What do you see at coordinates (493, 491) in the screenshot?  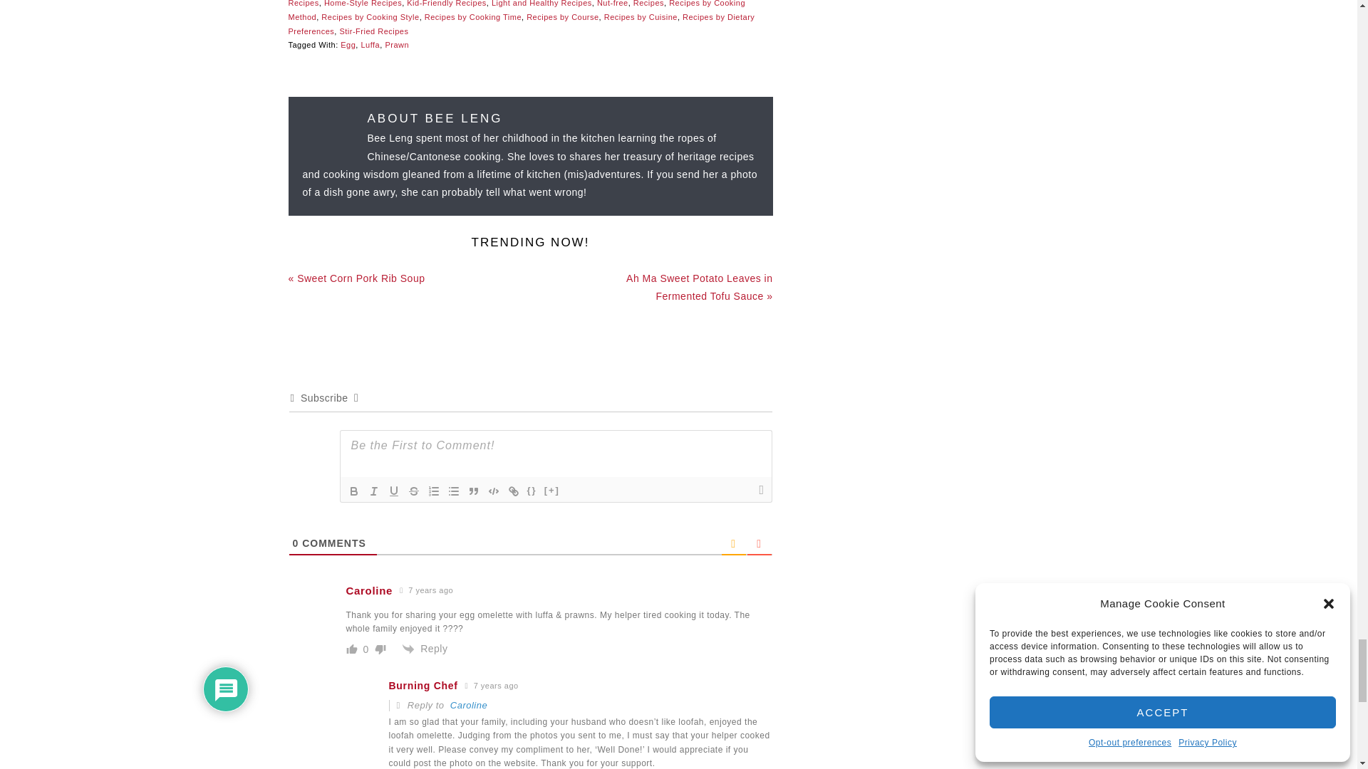 I see `Code Block` at bounding box center [493, 491].